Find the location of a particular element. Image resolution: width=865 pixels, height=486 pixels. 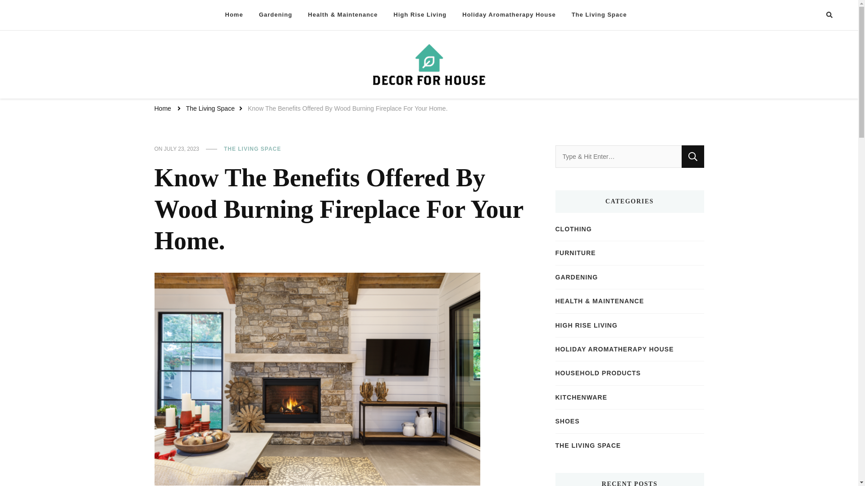

Holiday Aromatherapy House is located at coordinates (509, 15).